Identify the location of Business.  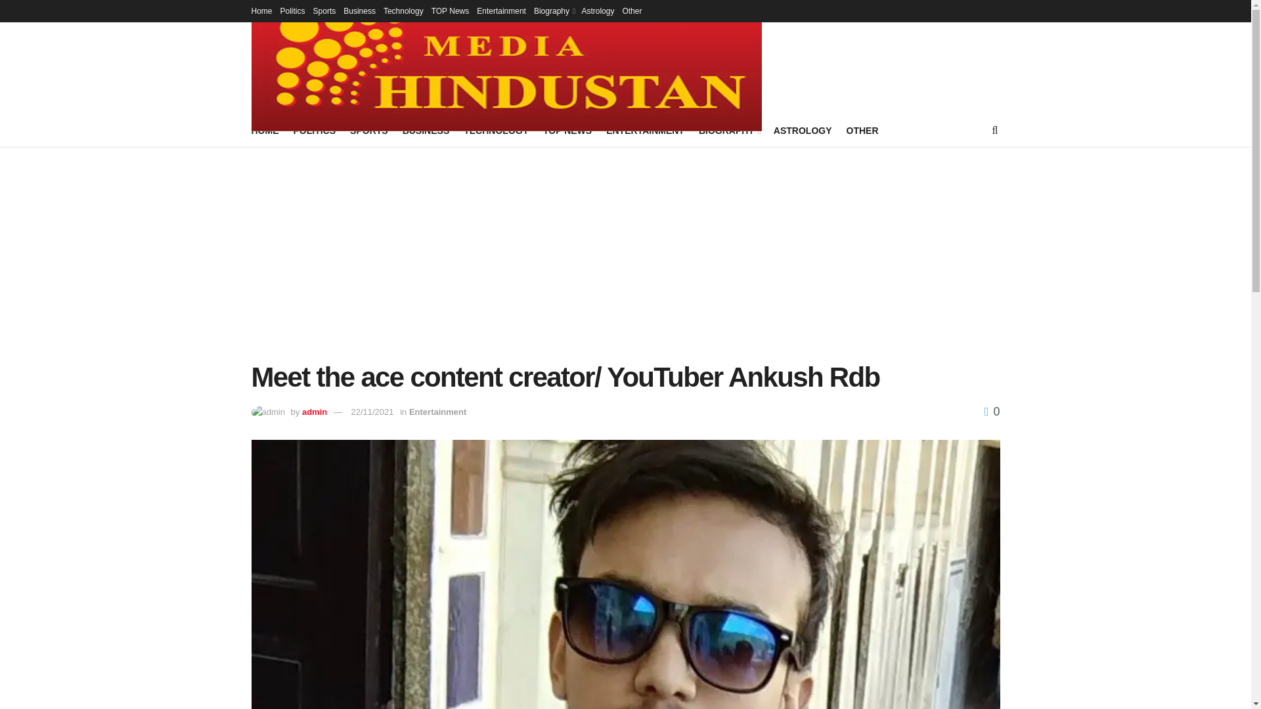
(359, 11).